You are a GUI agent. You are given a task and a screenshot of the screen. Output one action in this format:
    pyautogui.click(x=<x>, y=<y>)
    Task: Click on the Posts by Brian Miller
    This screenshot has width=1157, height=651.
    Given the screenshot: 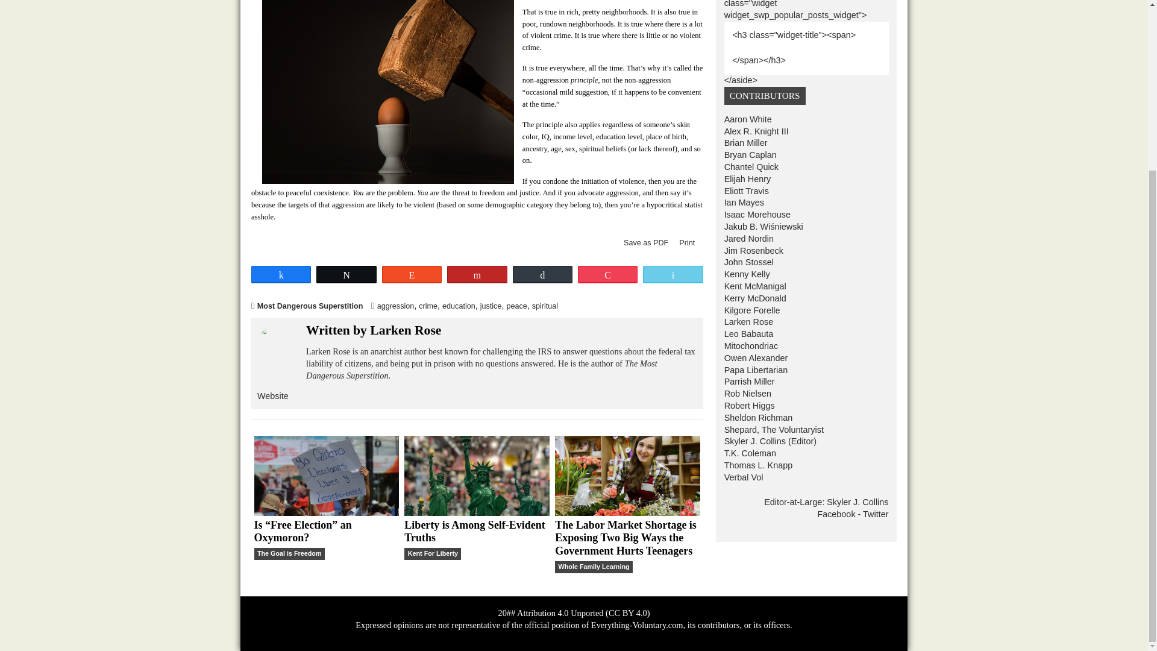 What is the action you would take?
    pyautogui.click(x=828, y=183)
    